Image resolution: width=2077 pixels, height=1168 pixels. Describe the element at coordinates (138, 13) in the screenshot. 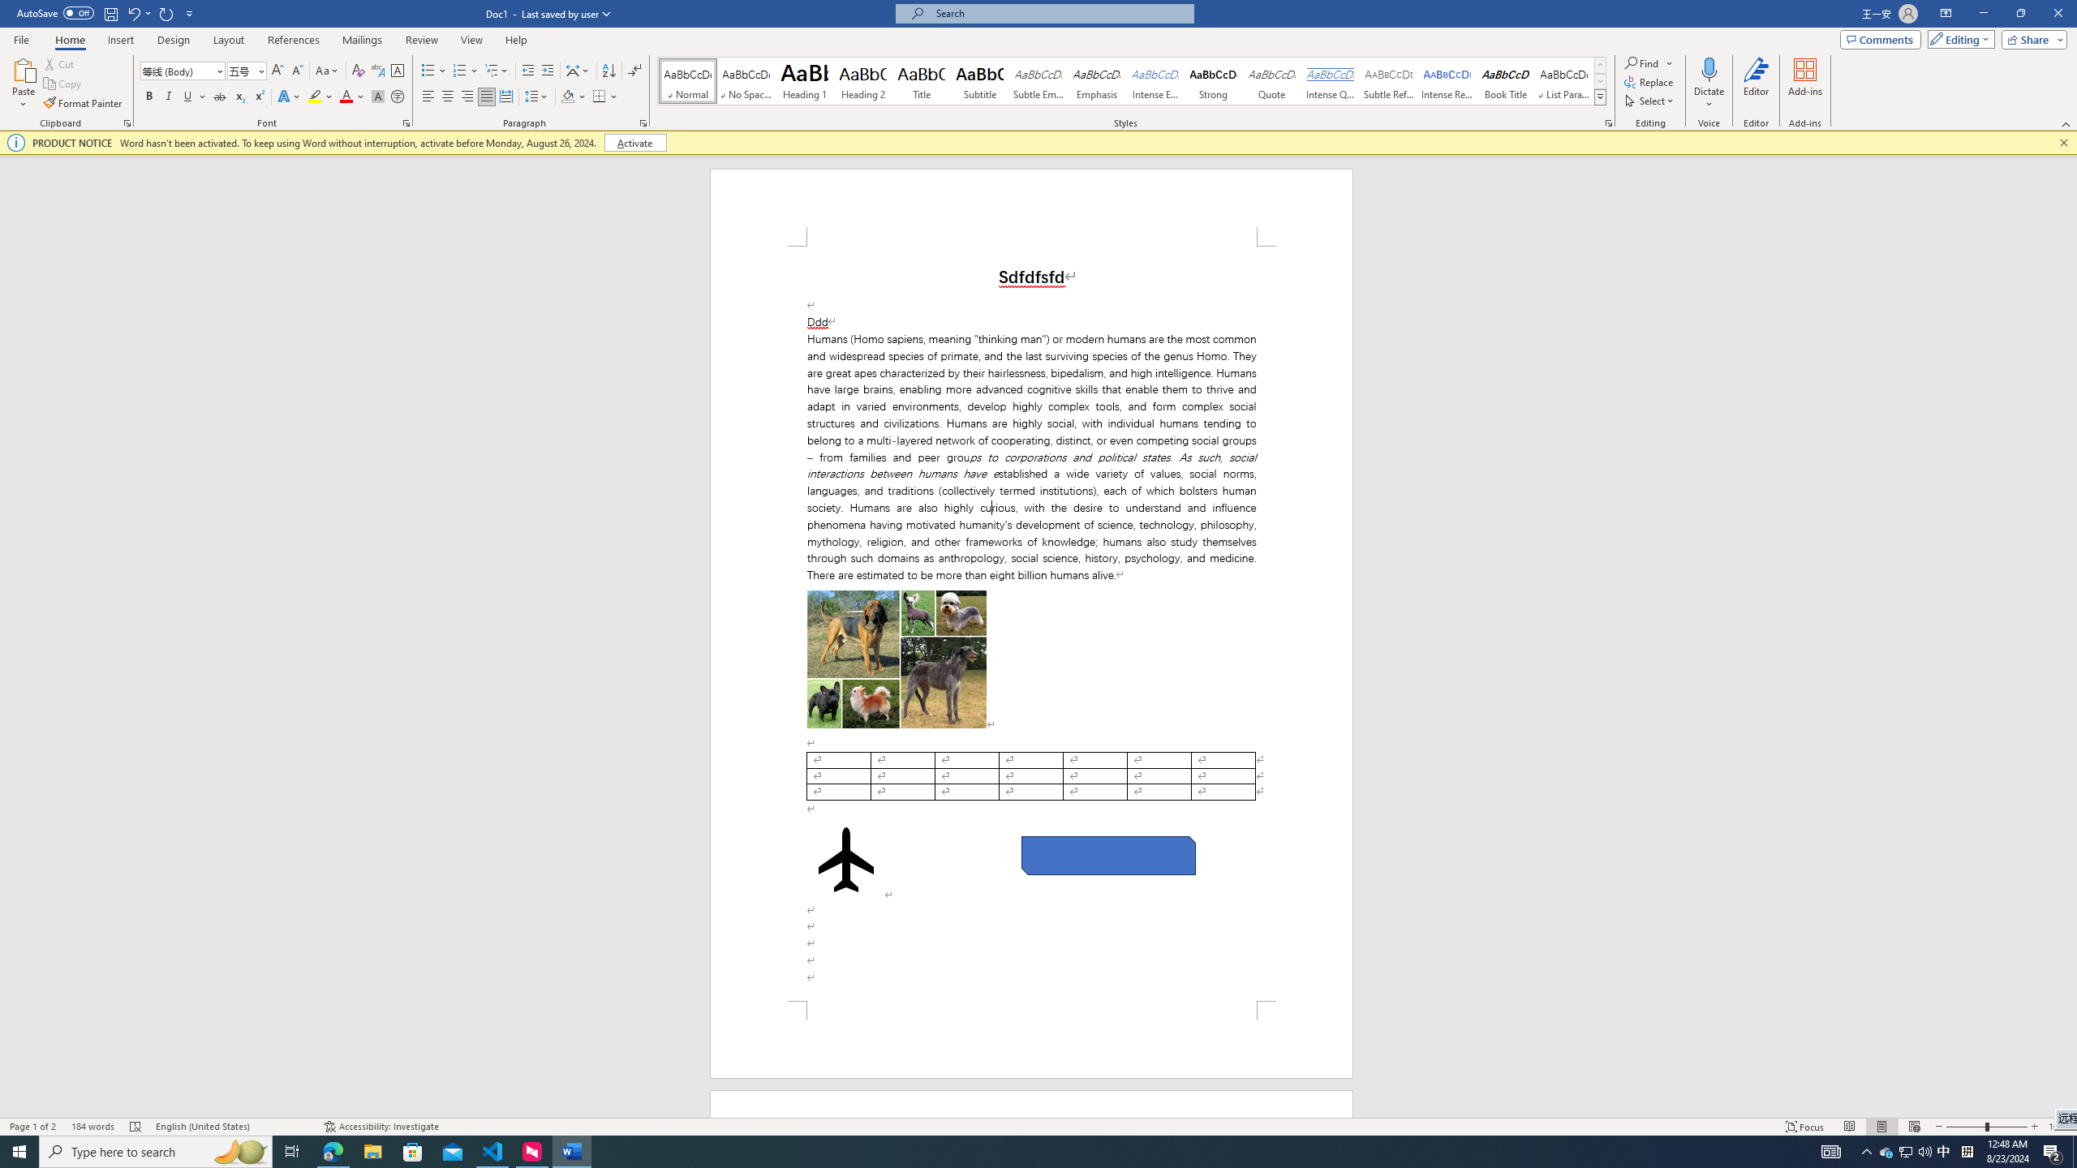

I see `Undo Italic` at that location.